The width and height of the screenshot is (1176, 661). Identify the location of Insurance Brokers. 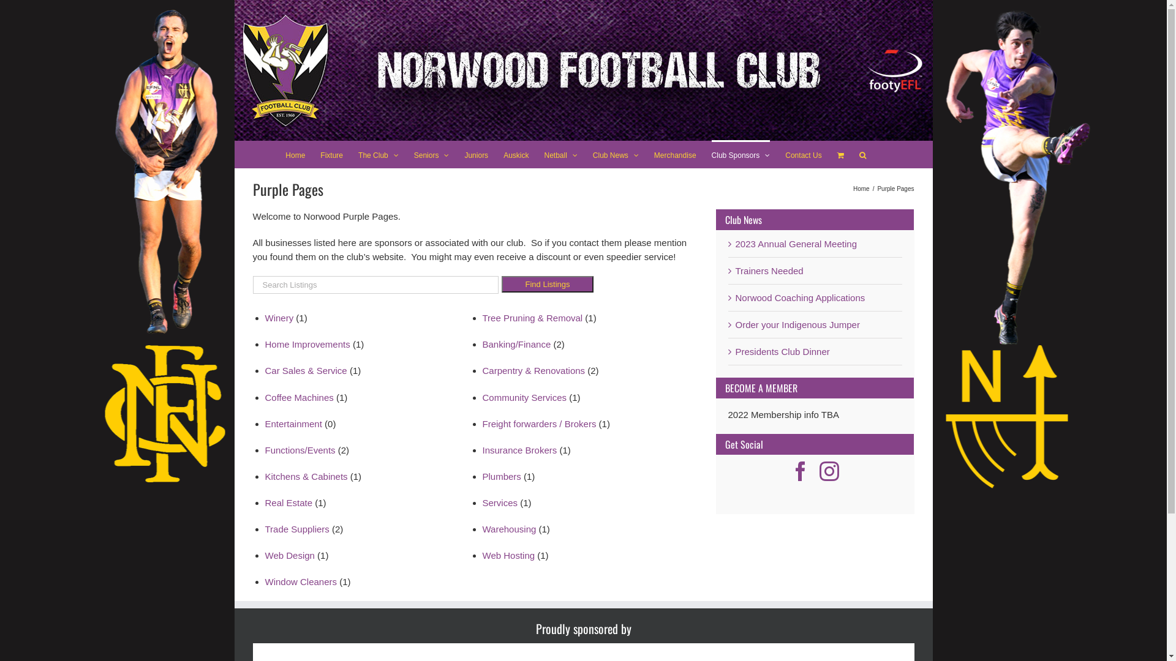
(520, 450).